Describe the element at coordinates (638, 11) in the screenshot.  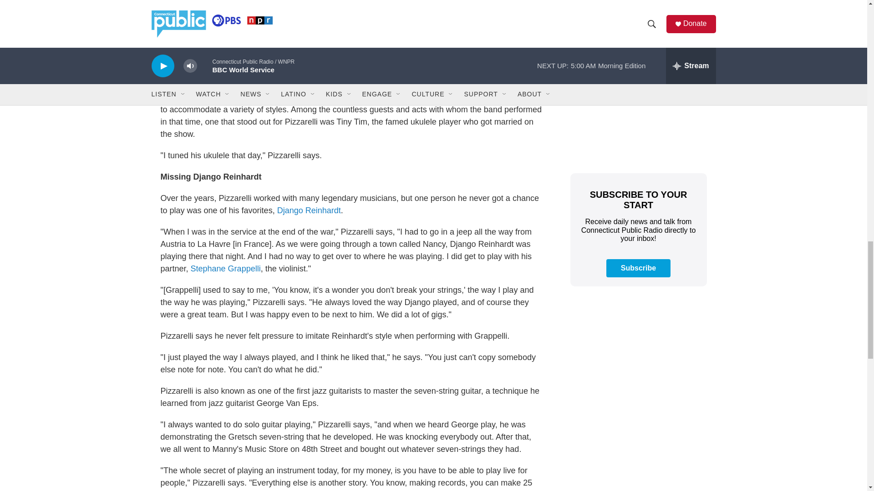
I see `3rd party ad content` at that location.